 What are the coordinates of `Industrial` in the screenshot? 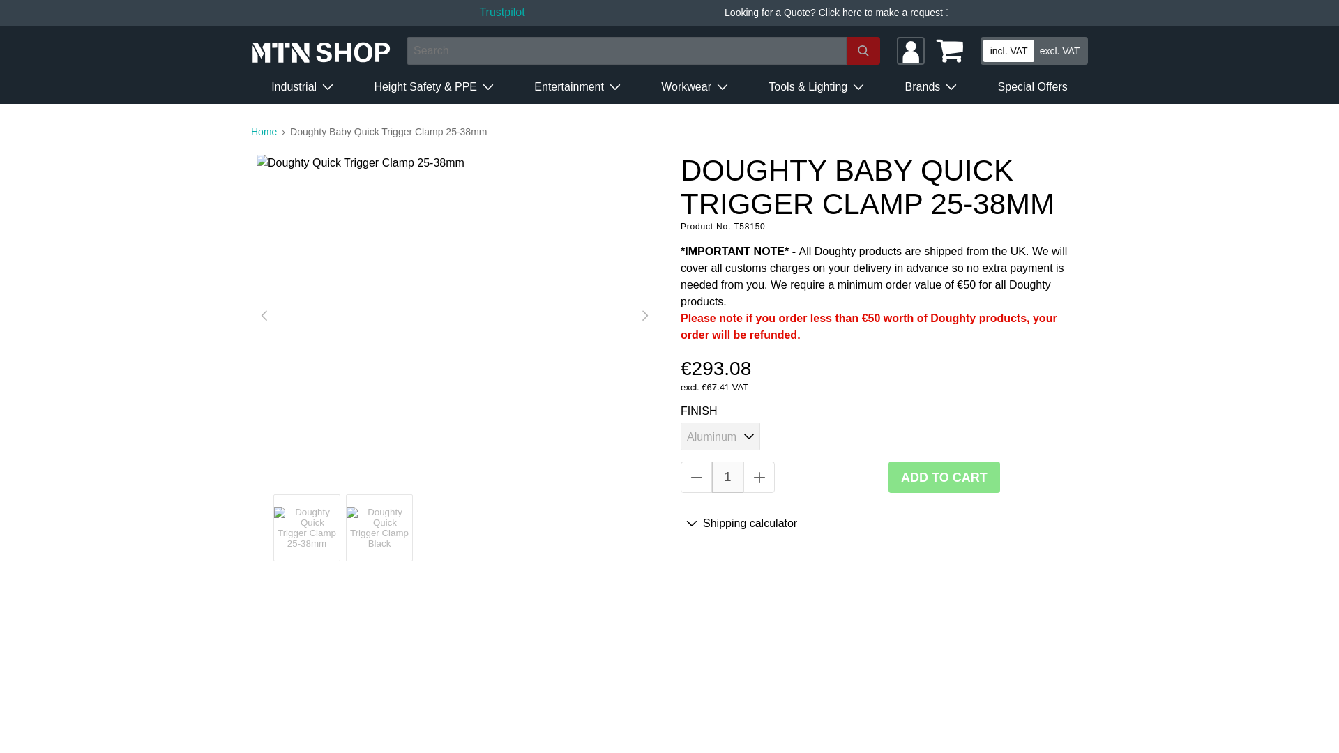 It's located at (301, 87).